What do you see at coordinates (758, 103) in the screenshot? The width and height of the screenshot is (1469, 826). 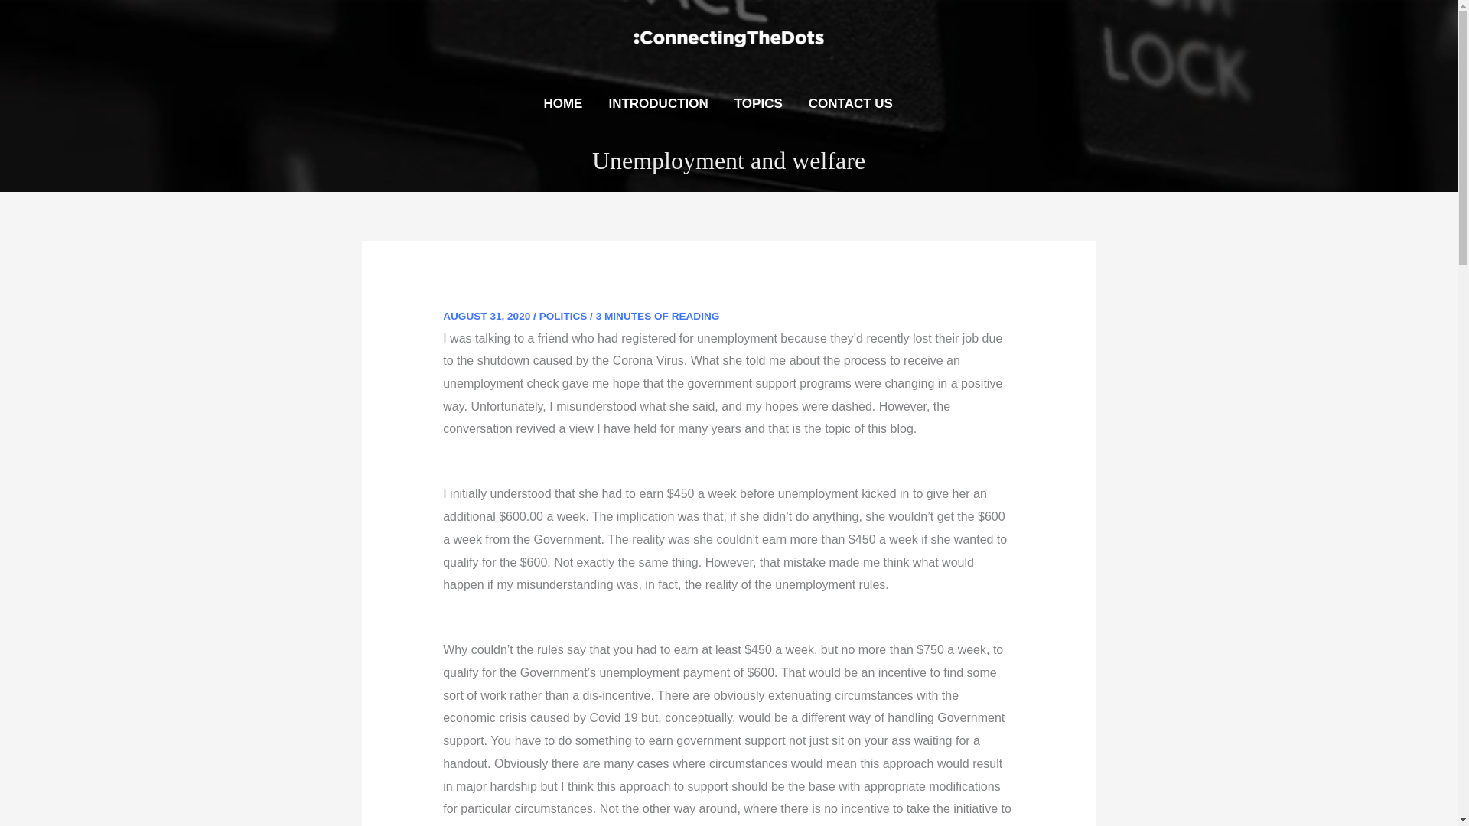 I see `TOPICS` at bounding box center [758, 103].